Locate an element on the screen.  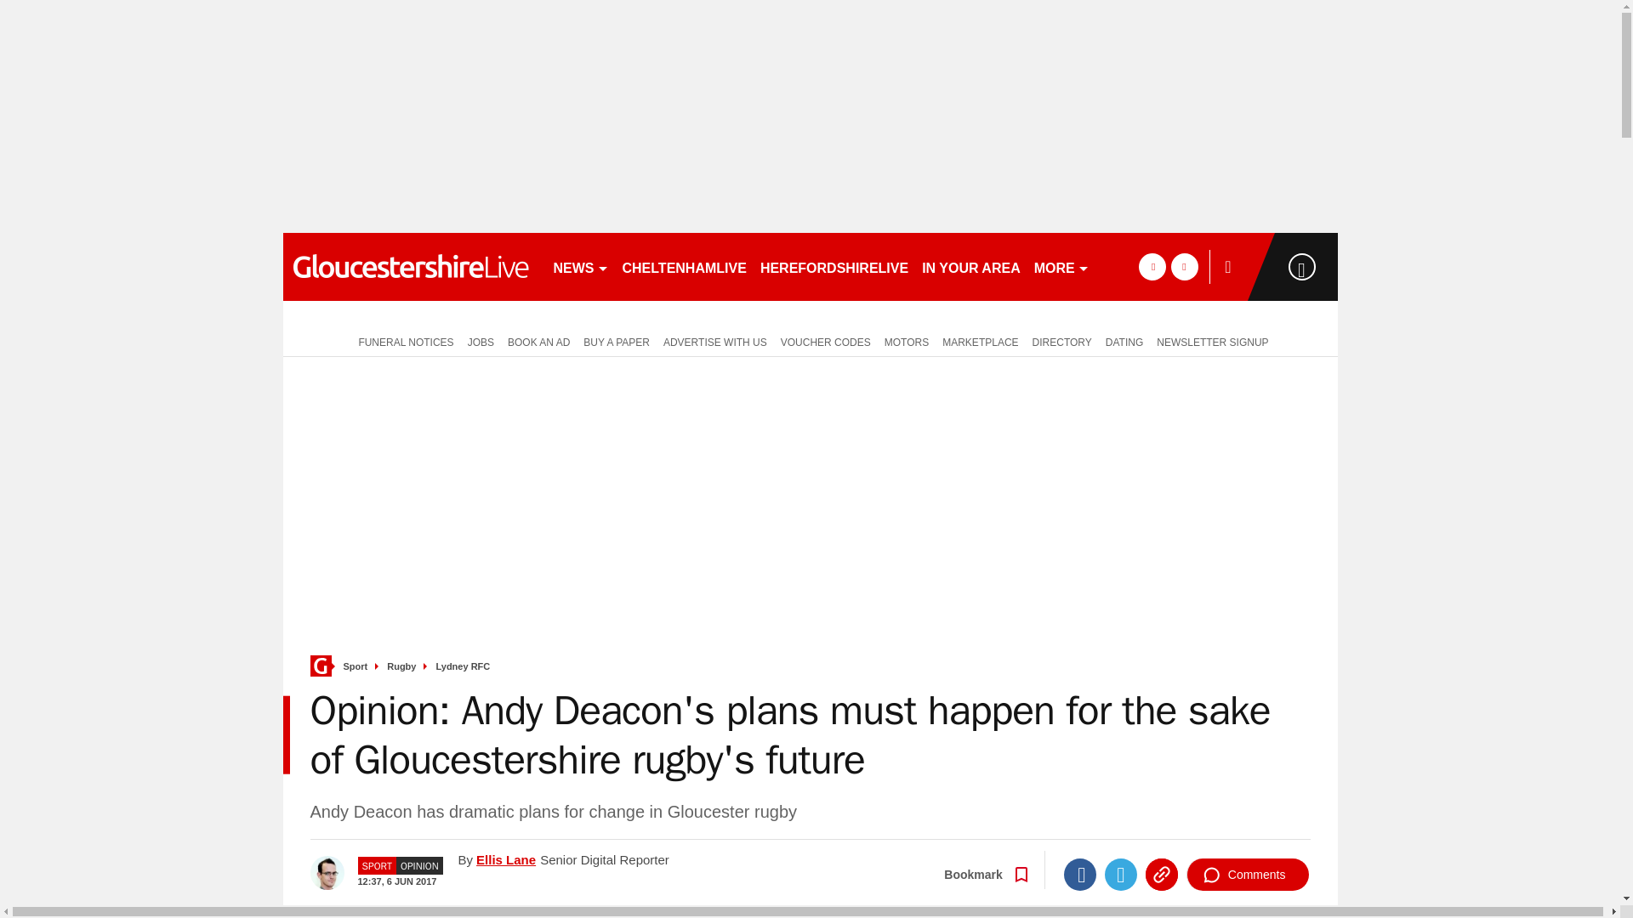
twitter is located at coordinates (1184, 267).